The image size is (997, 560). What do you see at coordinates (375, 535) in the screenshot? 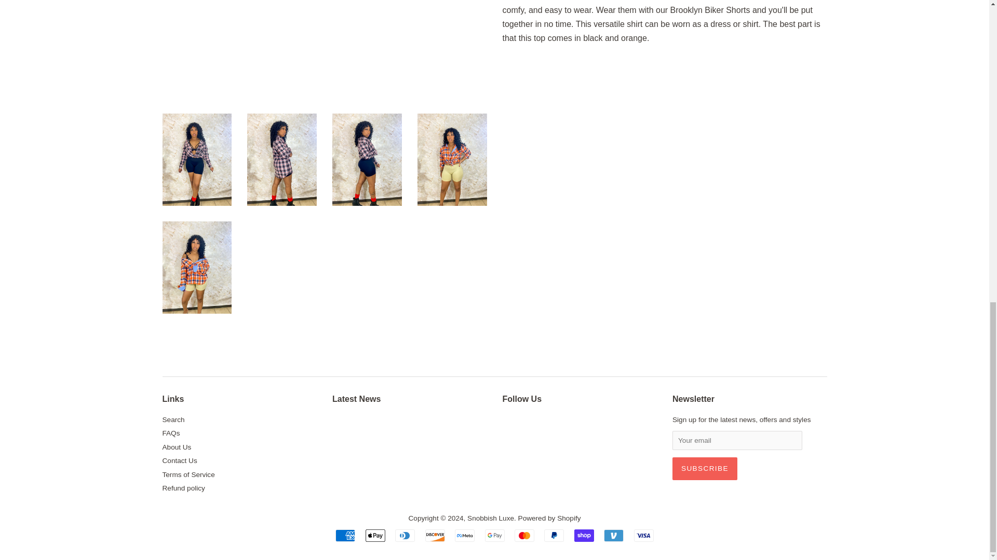
I see `Apple Pay` at bounding box center [375, 535].